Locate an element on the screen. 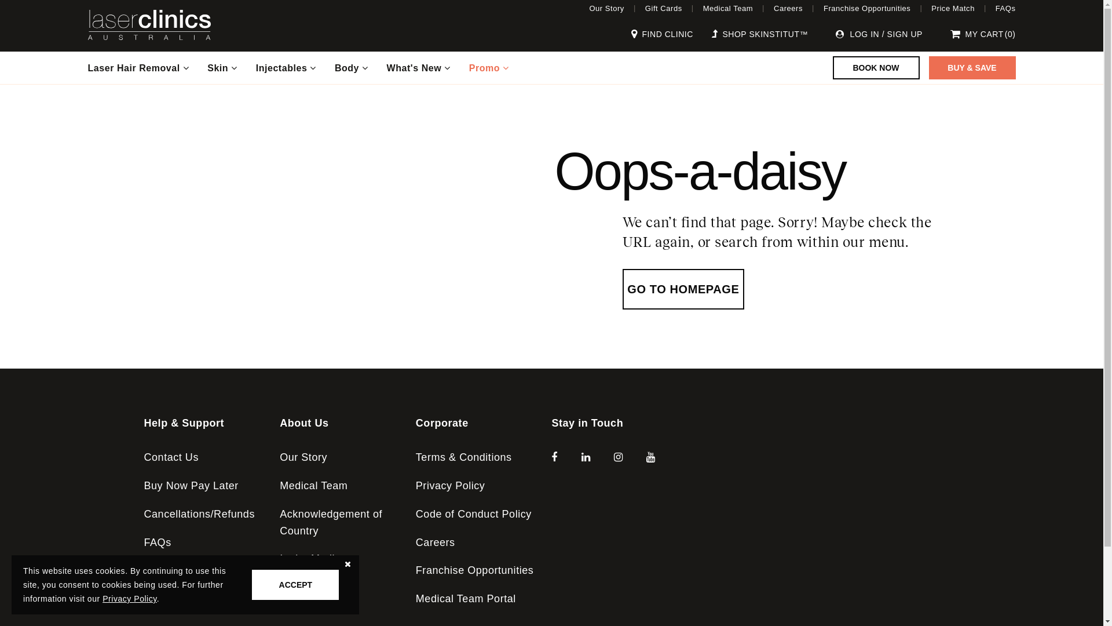 The width and height of the screenshot is (1112, 626). Our Story is located at coordinates (303, 457).